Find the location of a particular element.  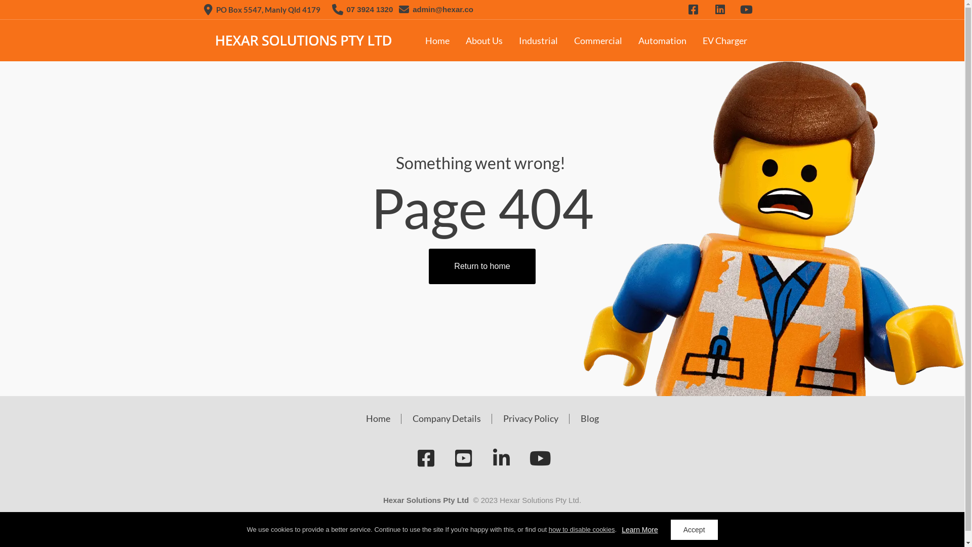

07 3924 1320 is located at coordinates (370, 9).